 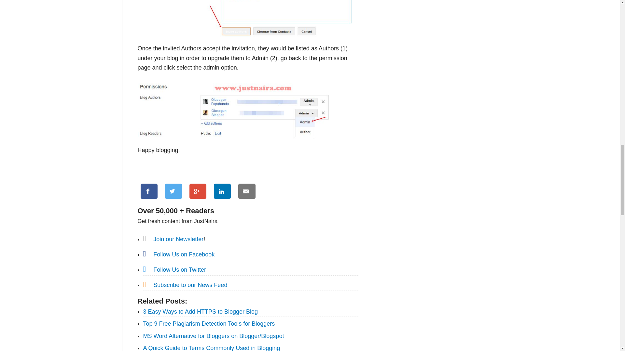 What do you see at coordinates (173, 191) in the screenshot?
I see `Tweet this!` at bounding box center [173, 191].